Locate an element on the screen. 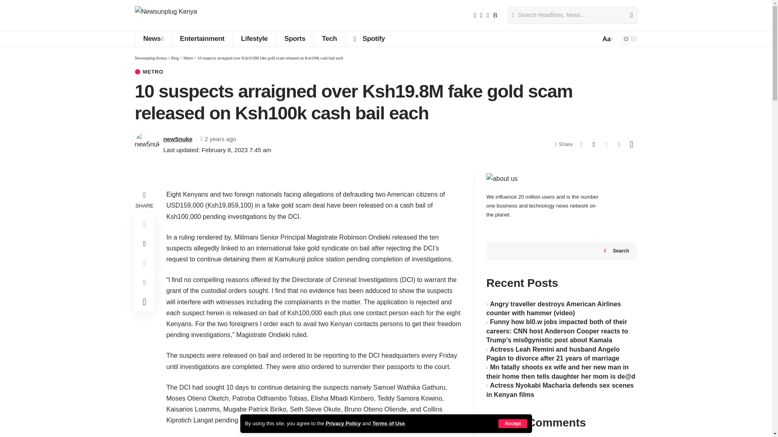 The width and height of the screenshot is (778, 437). Go to the Metro Category archives. is located at coordinates (188, 58).